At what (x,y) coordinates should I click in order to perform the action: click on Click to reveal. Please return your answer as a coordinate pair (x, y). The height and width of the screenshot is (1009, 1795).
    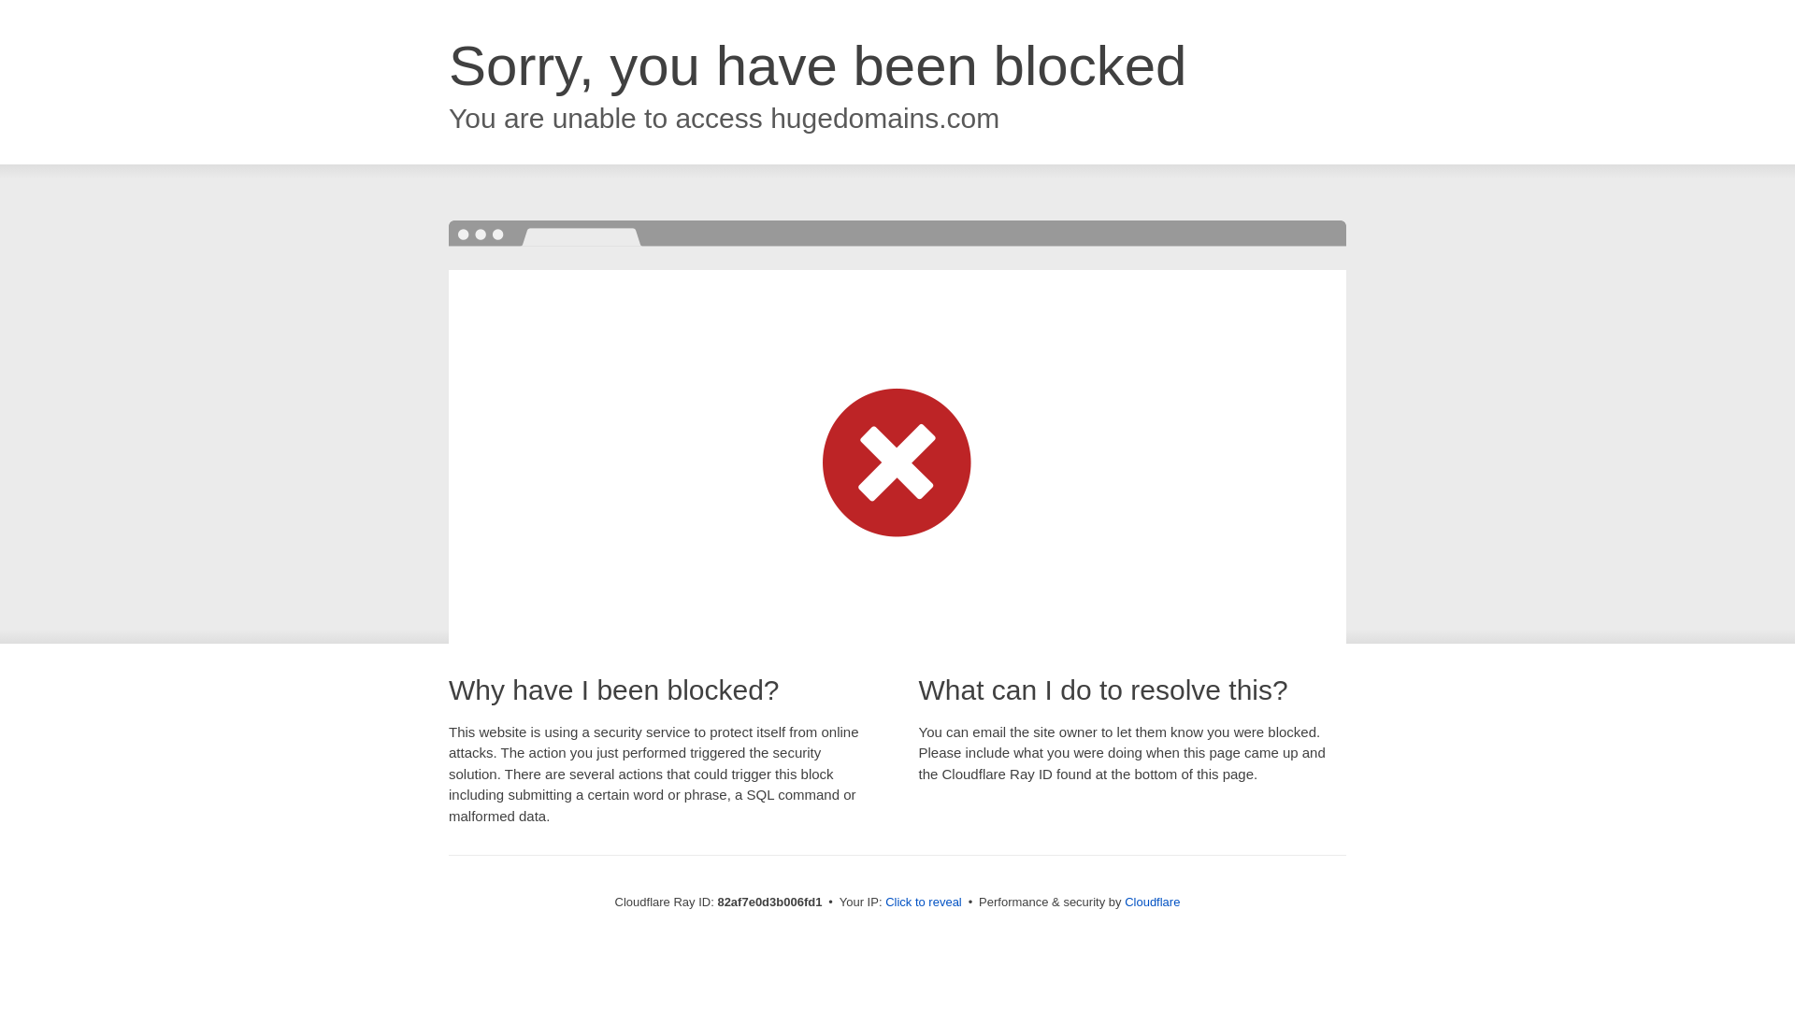
    Looking at the image, I should click on (924, 902).